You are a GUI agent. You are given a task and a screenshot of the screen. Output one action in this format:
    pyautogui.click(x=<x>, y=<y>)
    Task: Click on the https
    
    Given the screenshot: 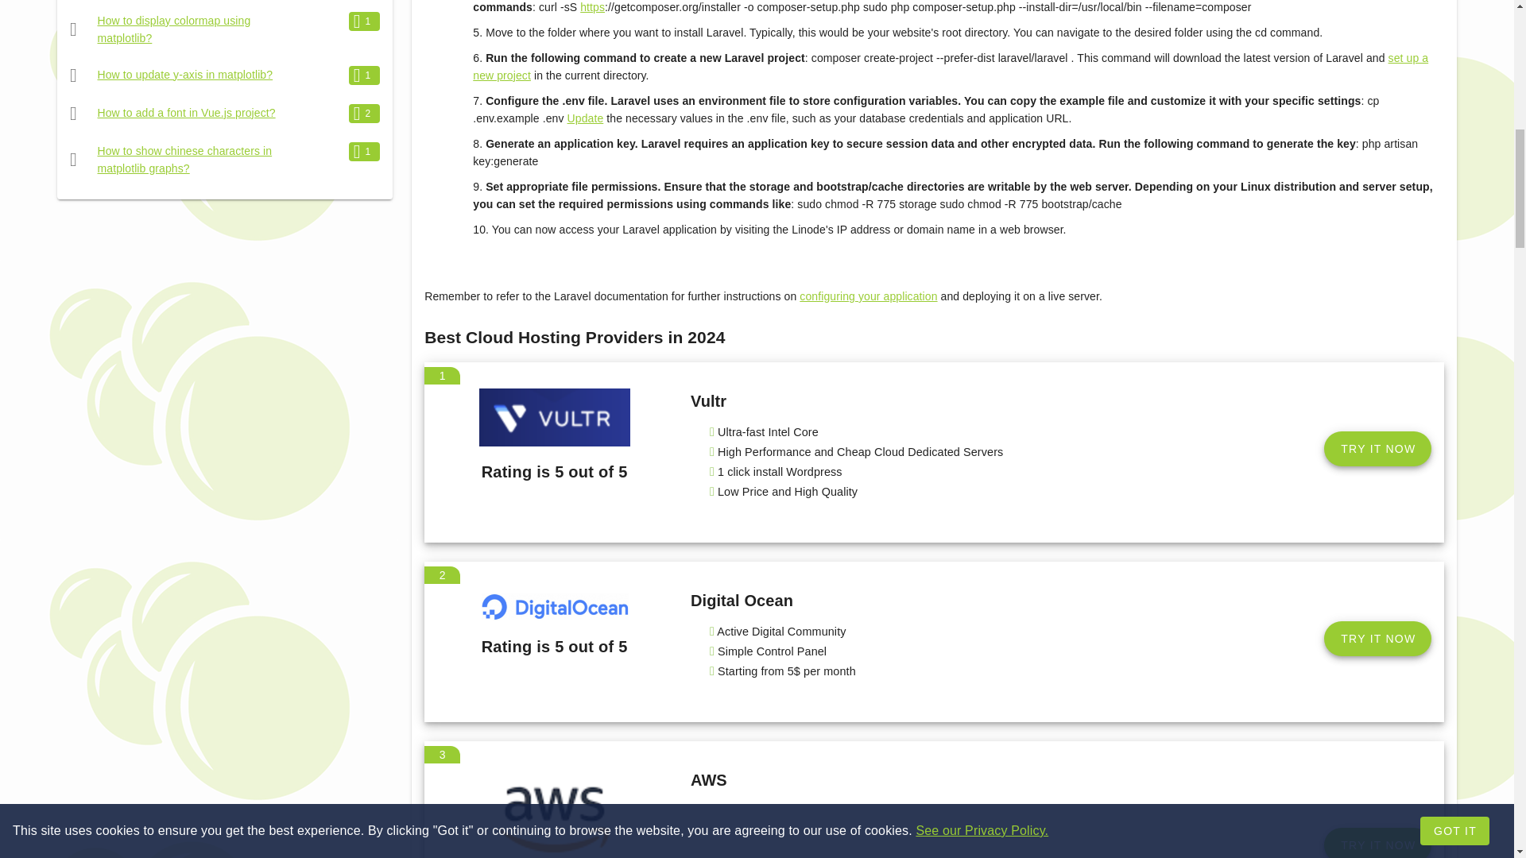 What is the action you would take?
    pyautogui.click(x=591, y=7)
    